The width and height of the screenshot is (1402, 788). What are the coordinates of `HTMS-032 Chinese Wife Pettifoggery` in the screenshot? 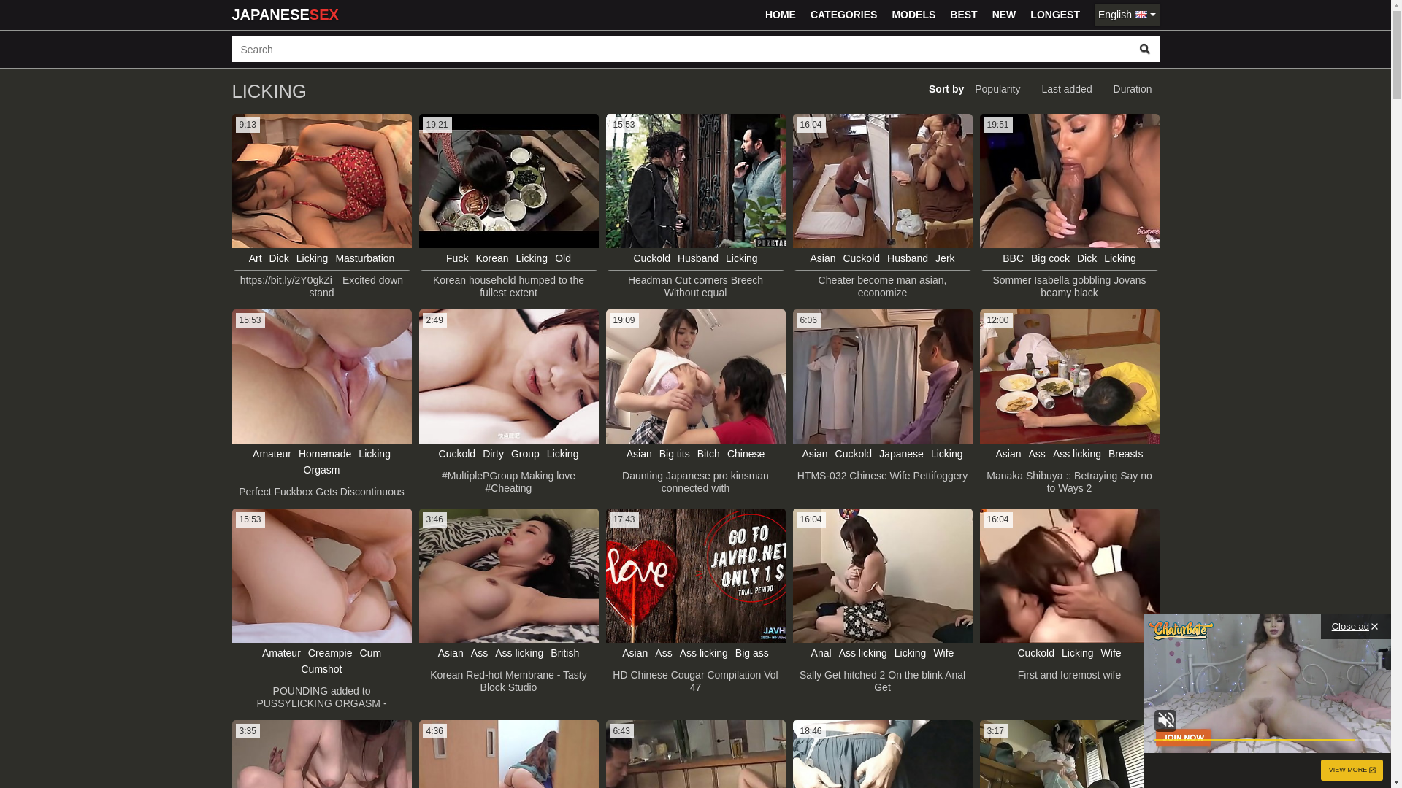 It's located at (882, 476).